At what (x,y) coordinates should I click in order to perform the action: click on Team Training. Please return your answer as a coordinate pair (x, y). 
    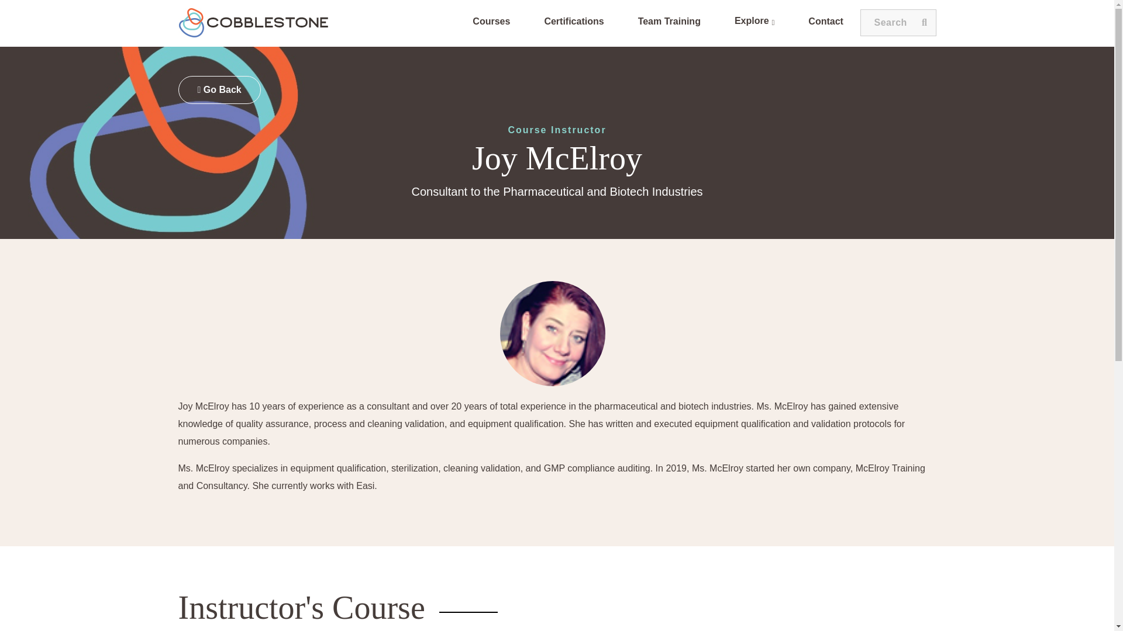
    Looking at the image, I should click on (669, 23).